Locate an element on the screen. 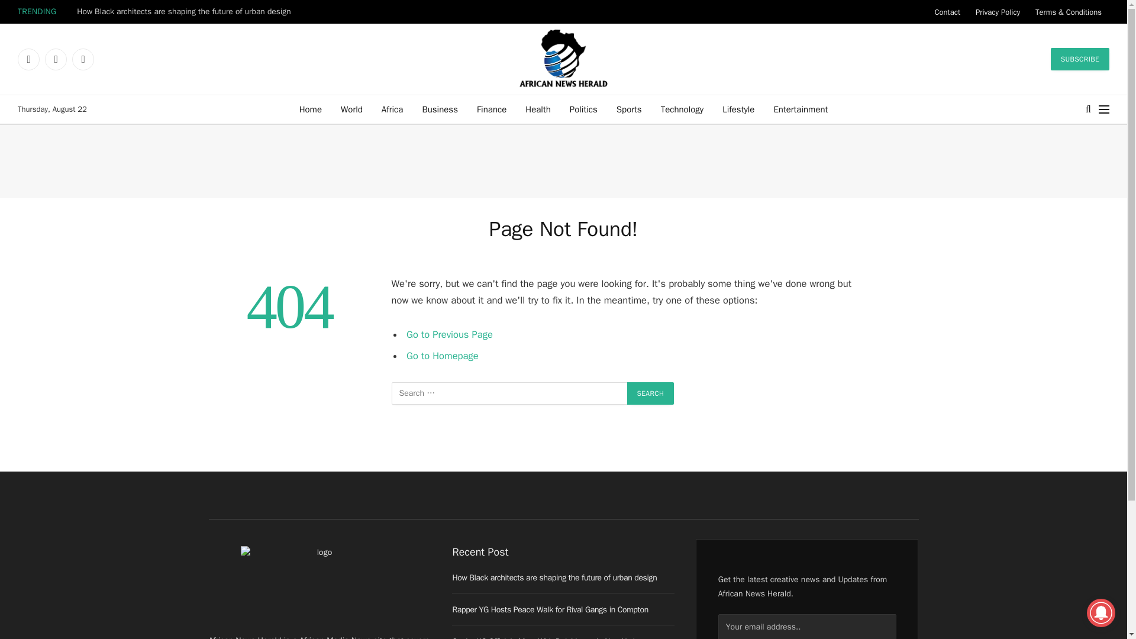  Facebook is located at coordinates (28, 59).